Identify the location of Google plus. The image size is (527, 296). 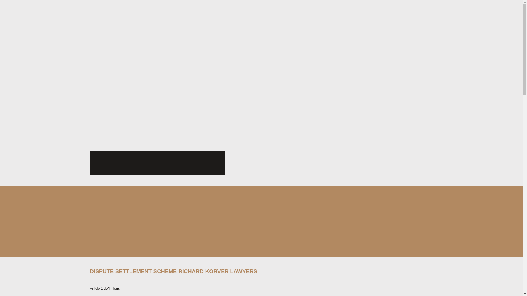
(184, 163).